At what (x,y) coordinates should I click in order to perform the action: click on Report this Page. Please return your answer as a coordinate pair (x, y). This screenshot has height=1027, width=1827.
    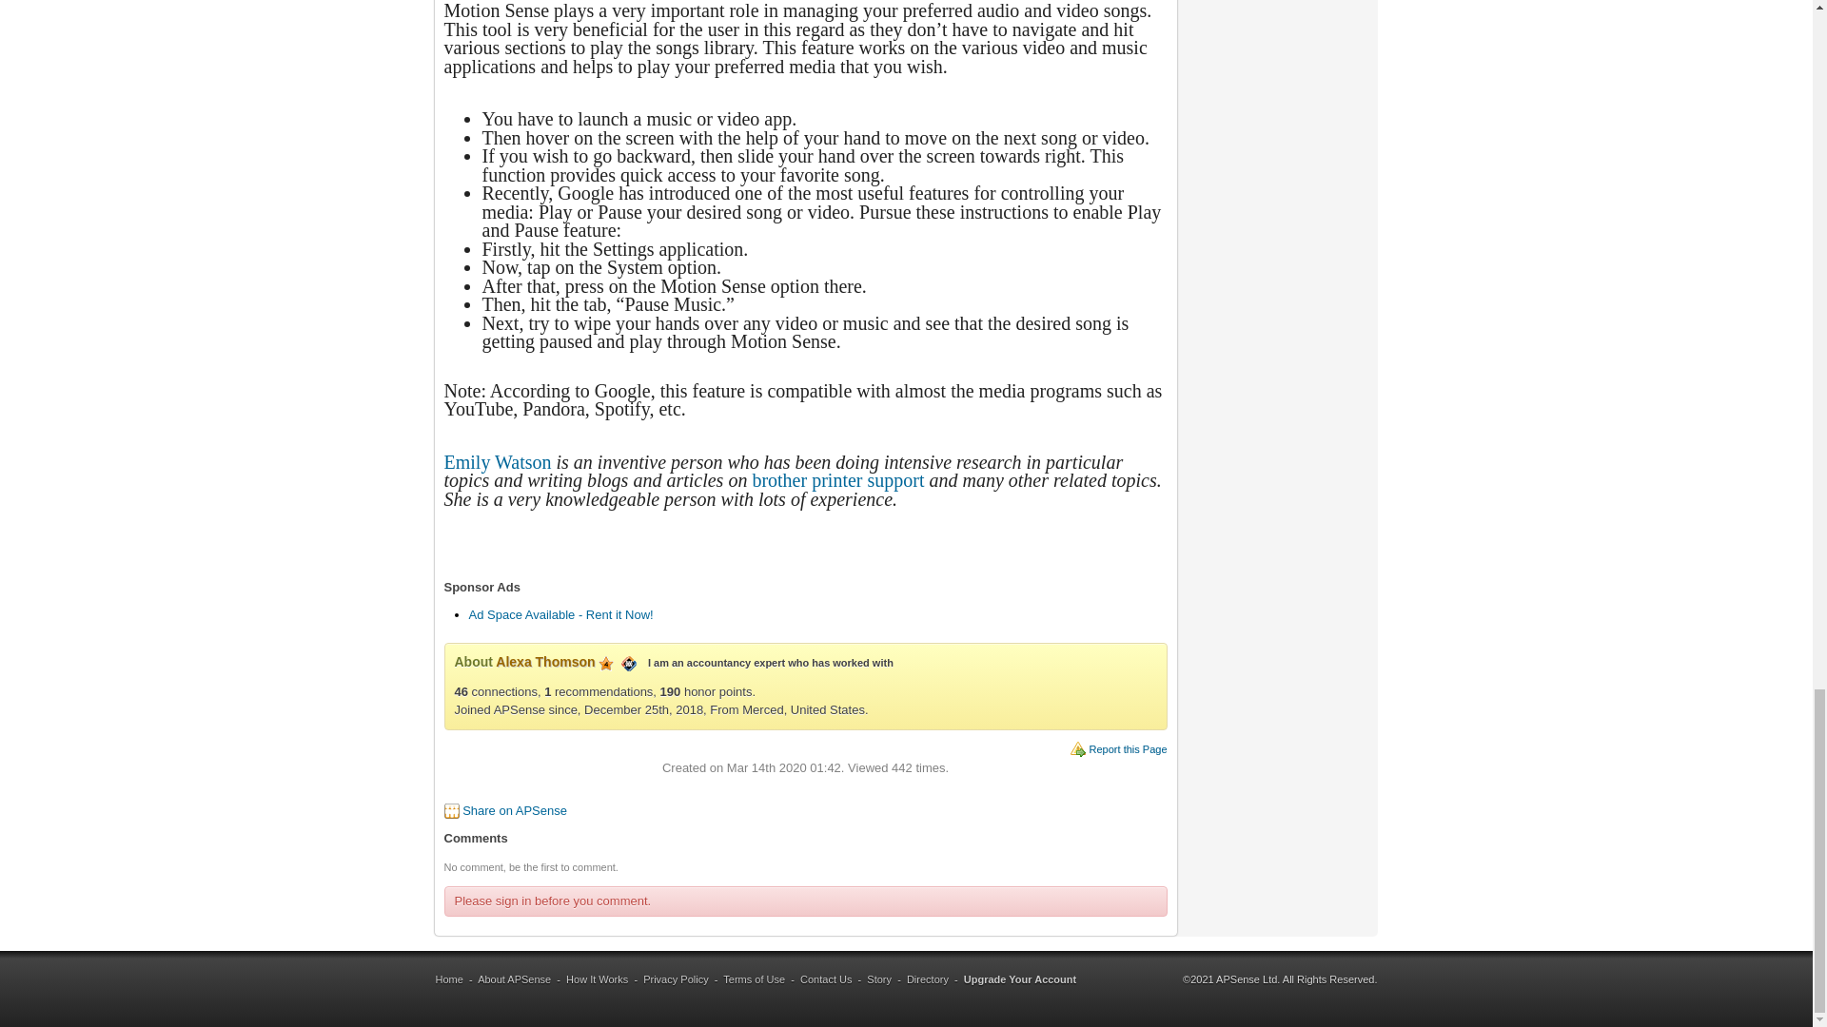
    Looking at the image, I should click on (1128, 748).